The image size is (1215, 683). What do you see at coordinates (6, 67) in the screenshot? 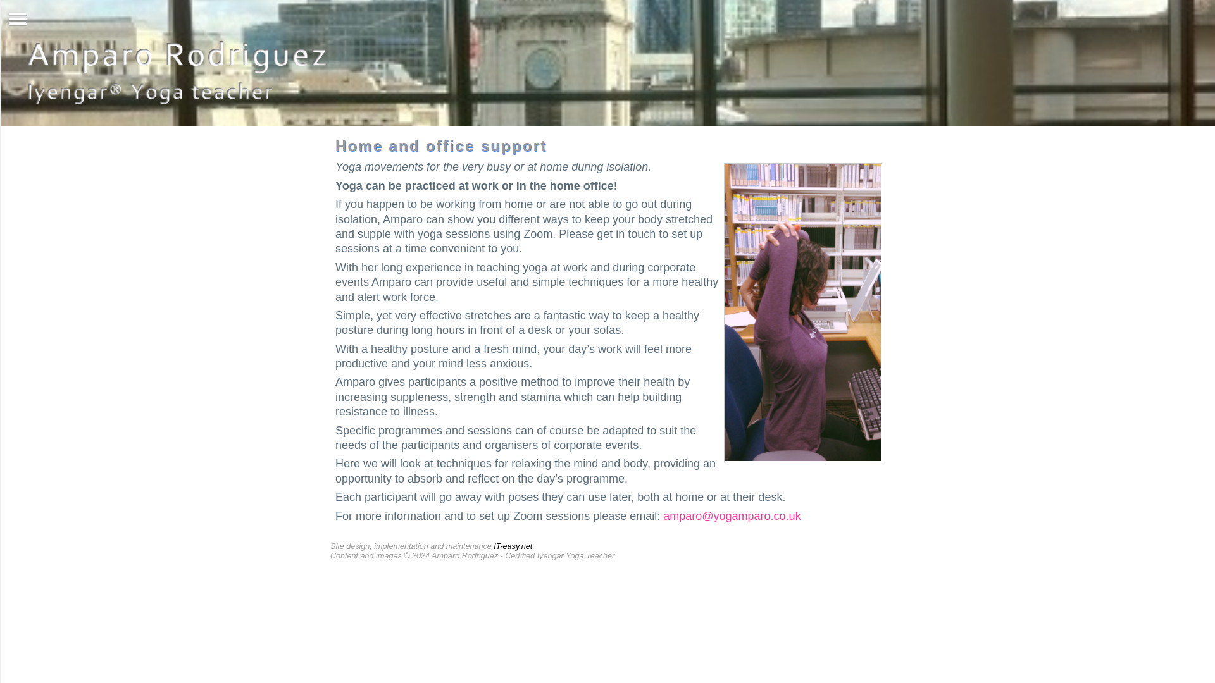
I see `Home` at bounding box center [6, 67].